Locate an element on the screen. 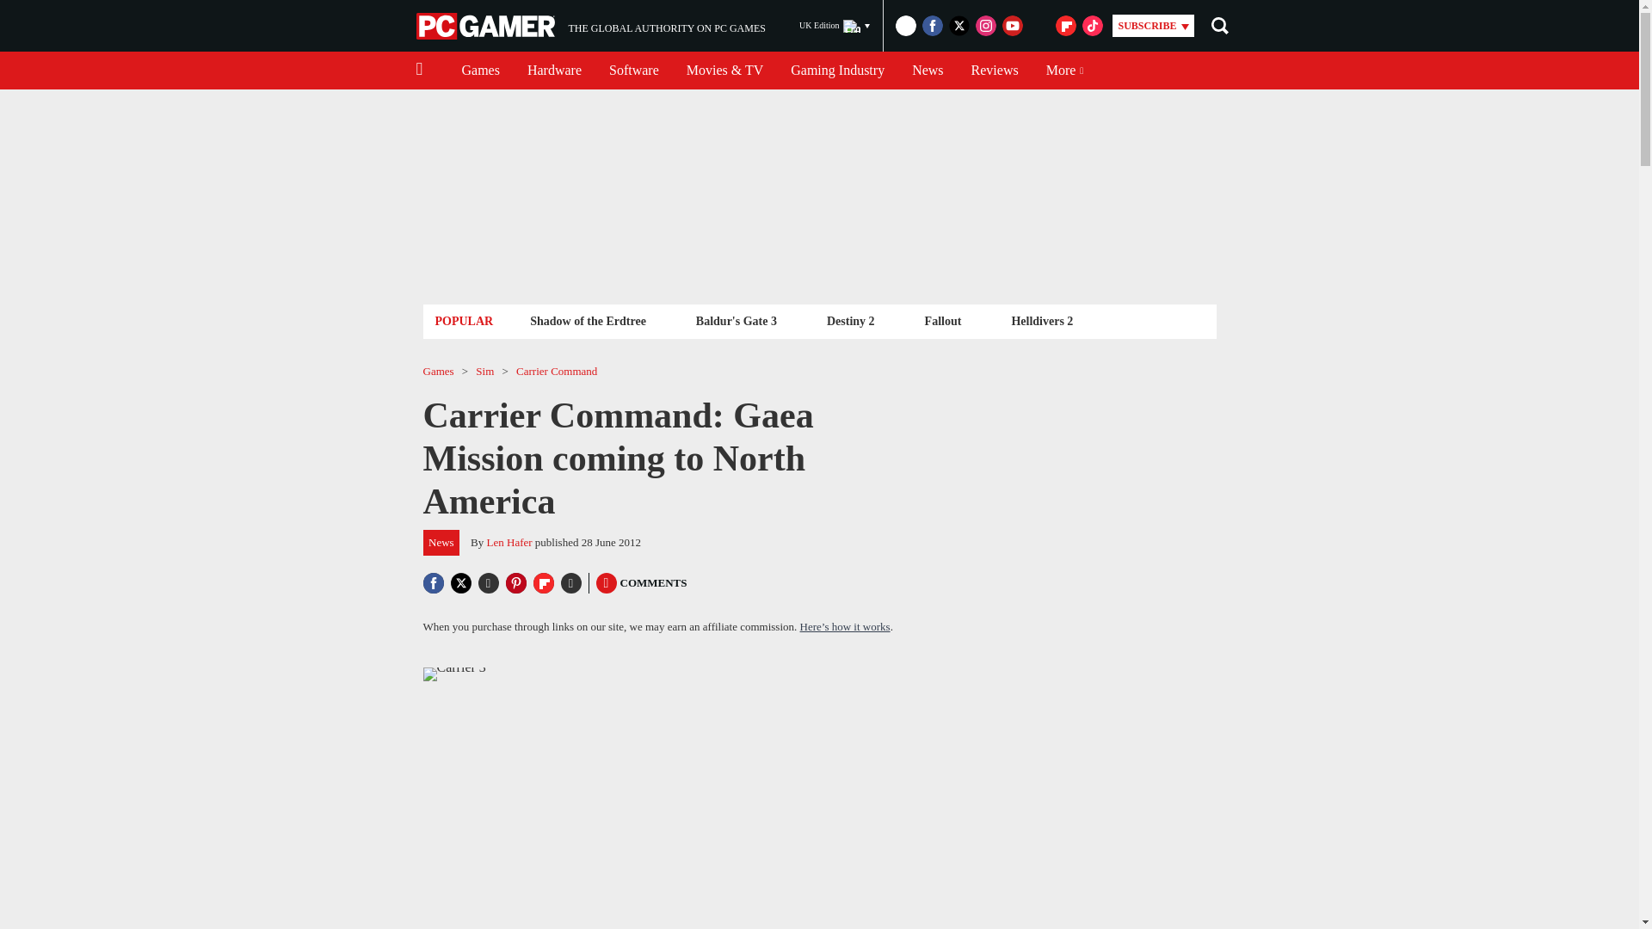 The height and width of the screenshot is (929, 1652). UK Edition is located at coordinates (837, 71).